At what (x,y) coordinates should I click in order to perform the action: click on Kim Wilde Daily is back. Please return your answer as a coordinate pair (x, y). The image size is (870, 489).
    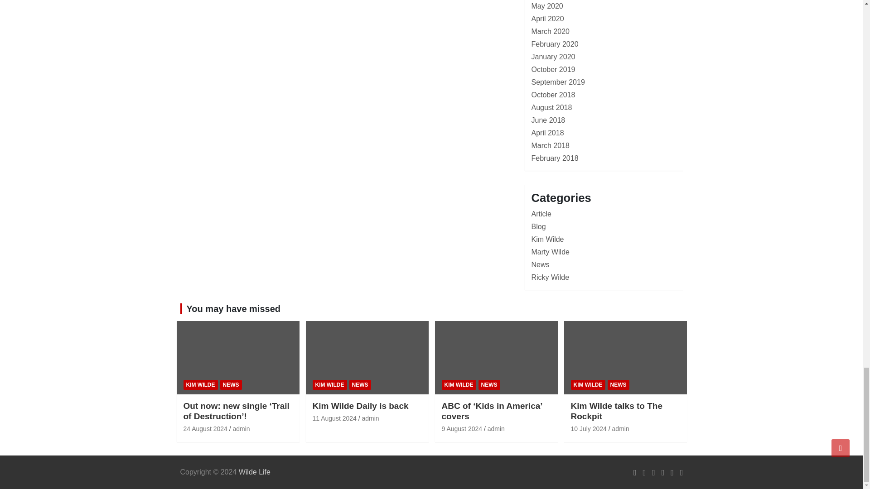
    Looking at the image, I should click on (334, 418).